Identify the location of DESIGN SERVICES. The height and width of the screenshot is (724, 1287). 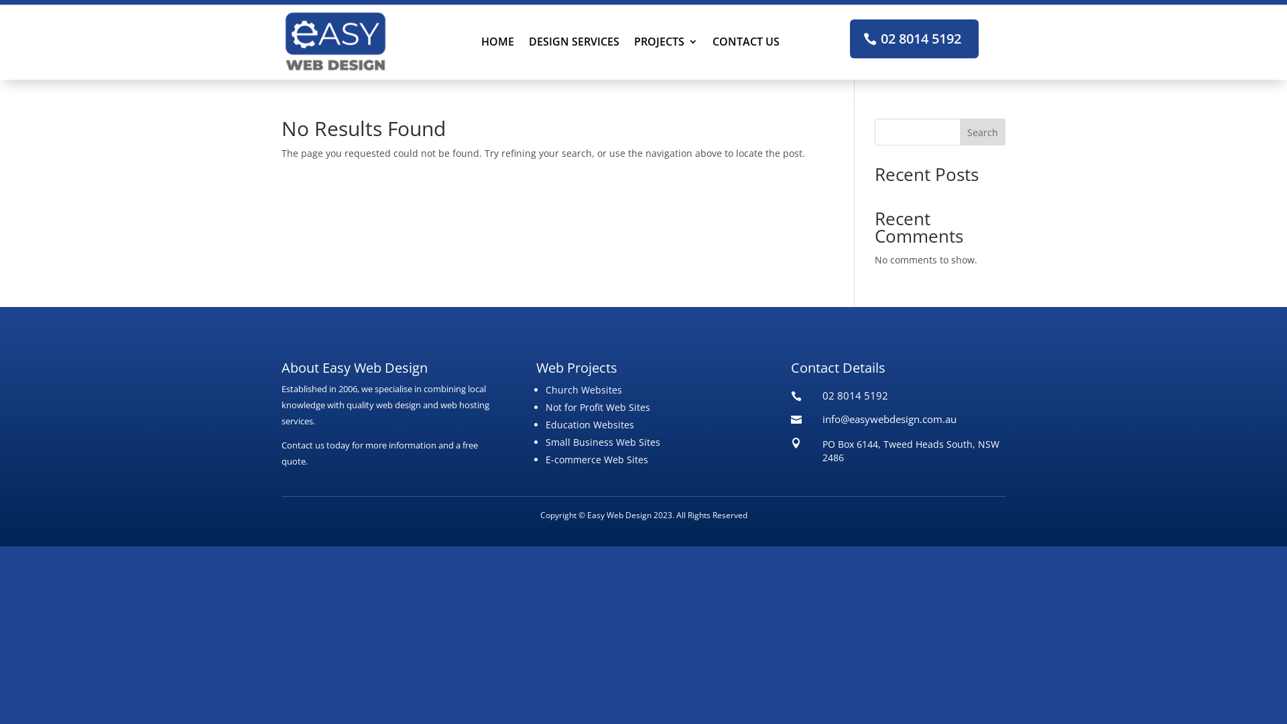
(574, 44).